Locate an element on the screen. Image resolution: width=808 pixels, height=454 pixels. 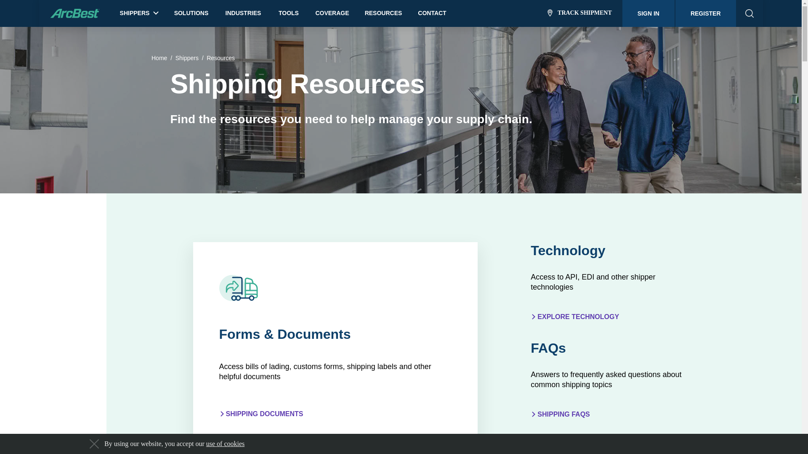
TRACK SHIPMENT is located at coordinates (579, 13).